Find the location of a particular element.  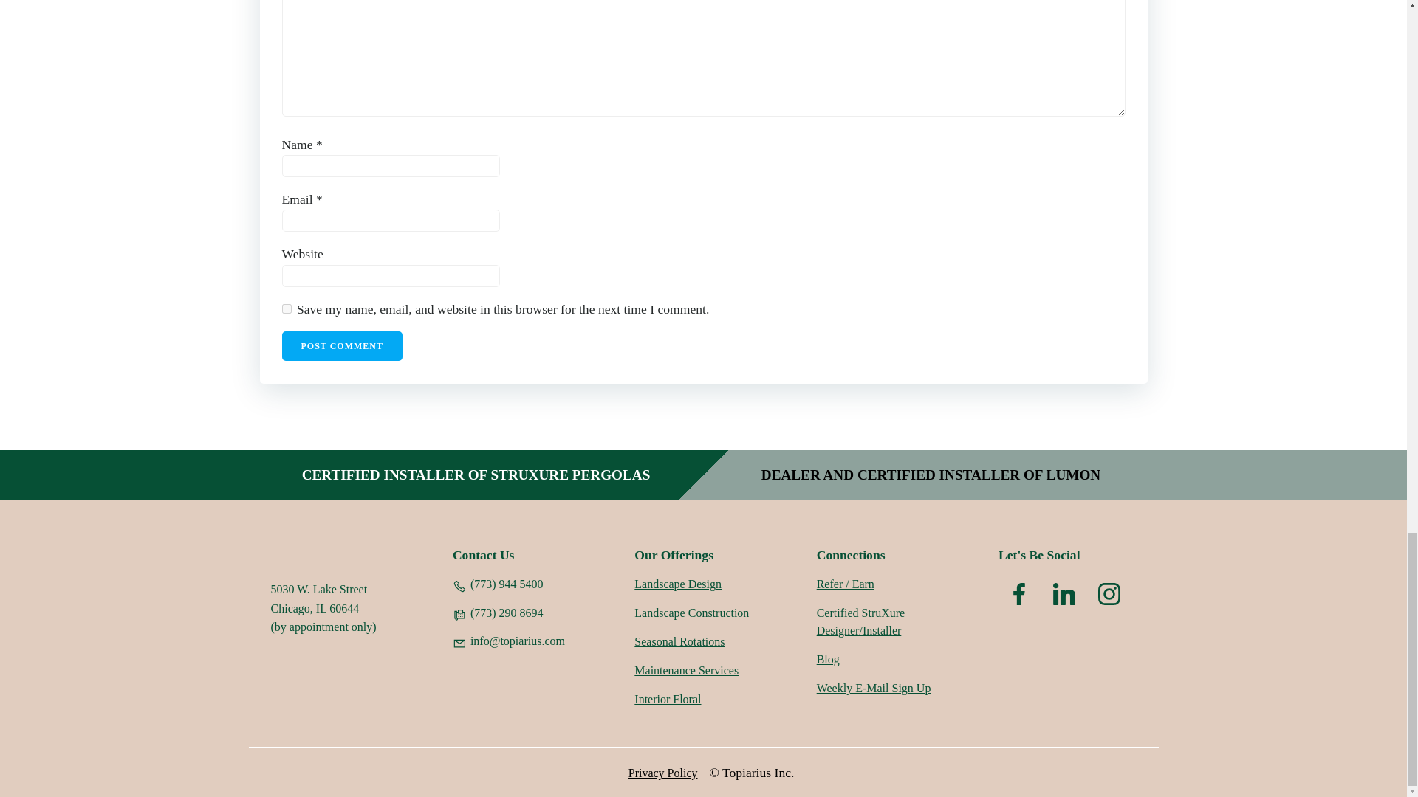

yes is located at coordinates (287, 308).